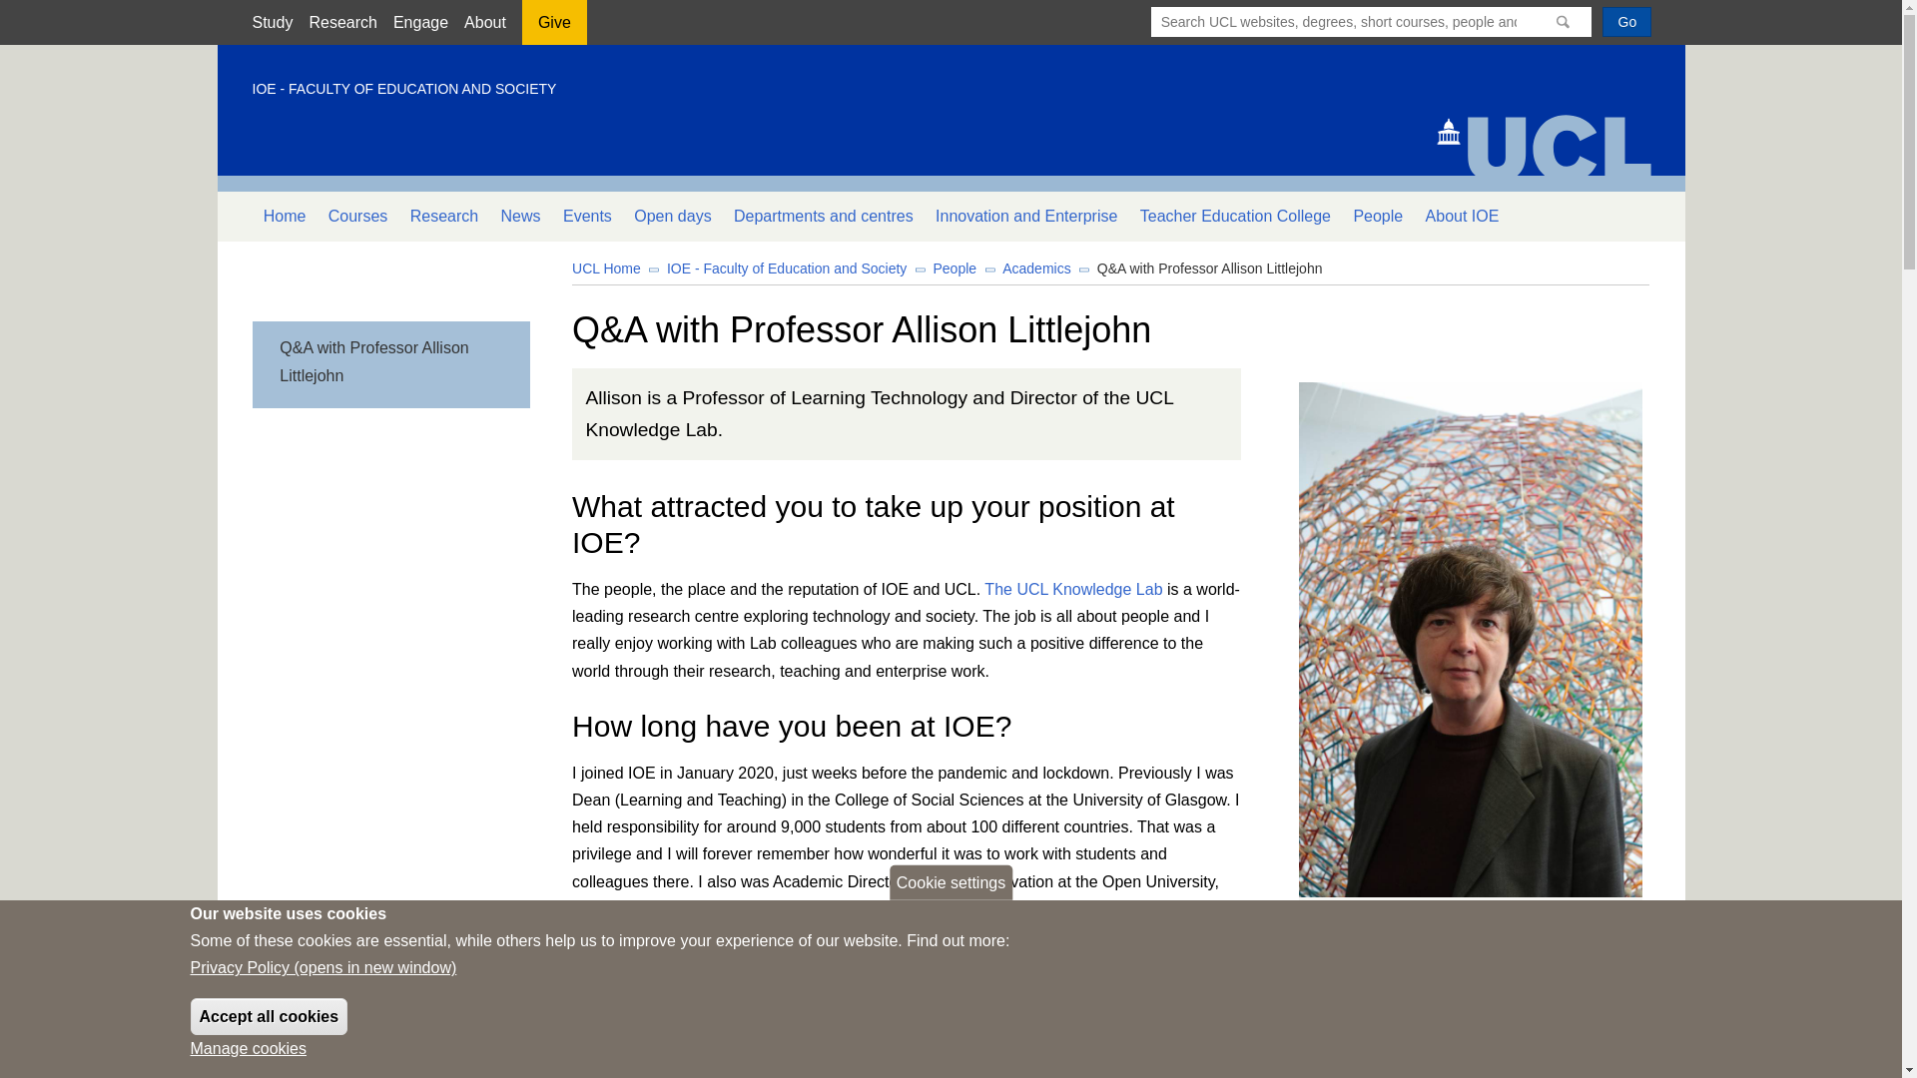  Describe the element at coordinates (341, 22) in the screenshot. I see `Research` at that location.